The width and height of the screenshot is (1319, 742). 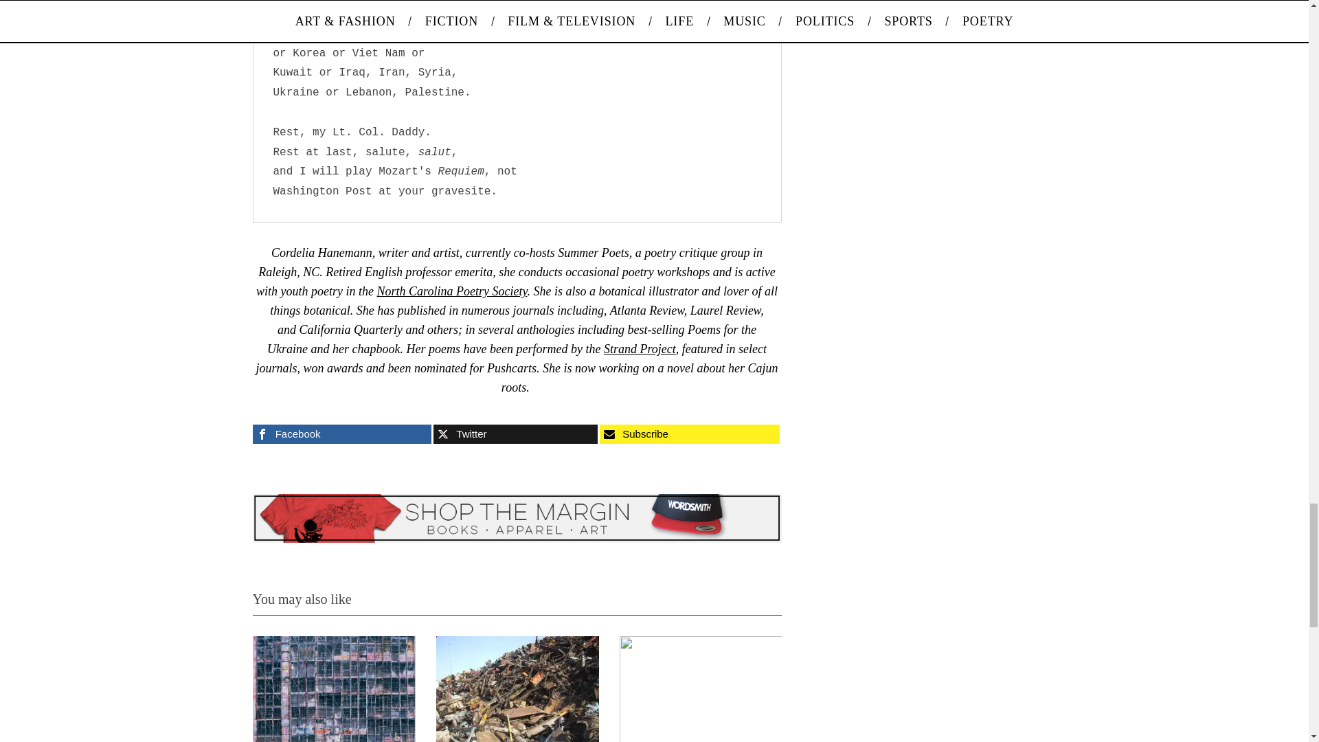 I want to click on Strand Project, so click(x=640, y=349).